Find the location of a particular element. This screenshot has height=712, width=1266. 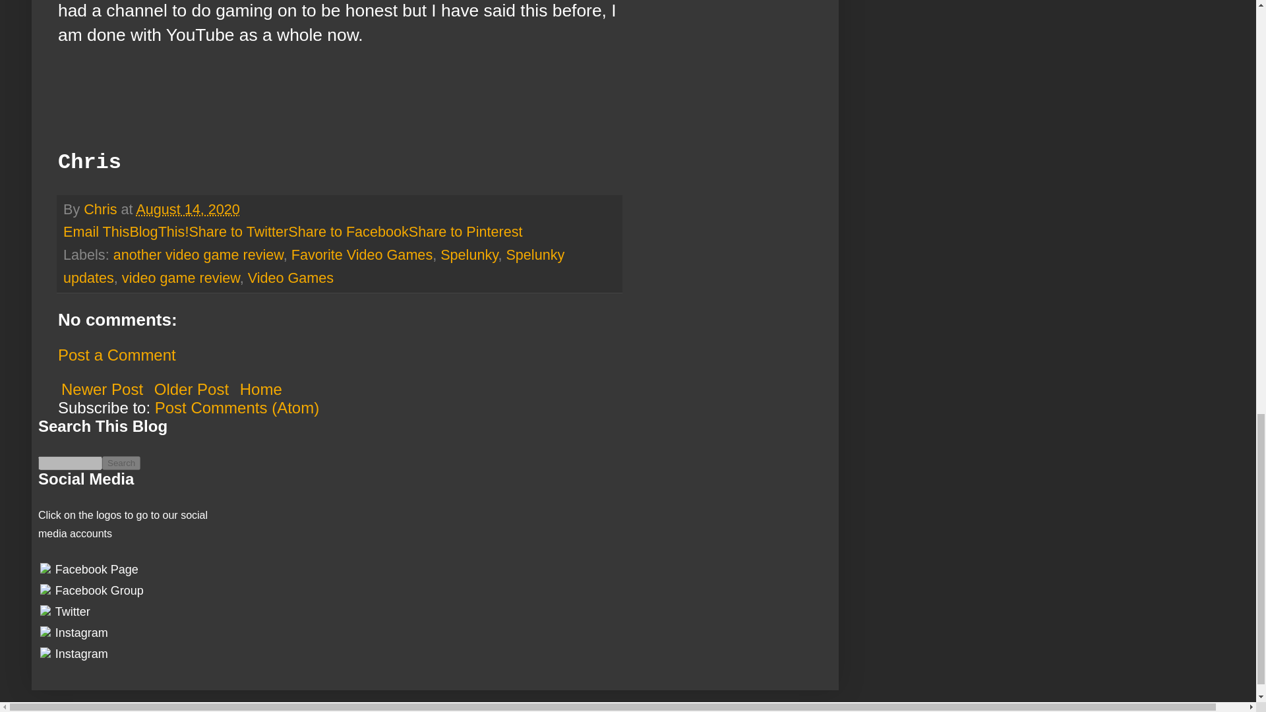

Older Post is located at coordinates (191, 389).